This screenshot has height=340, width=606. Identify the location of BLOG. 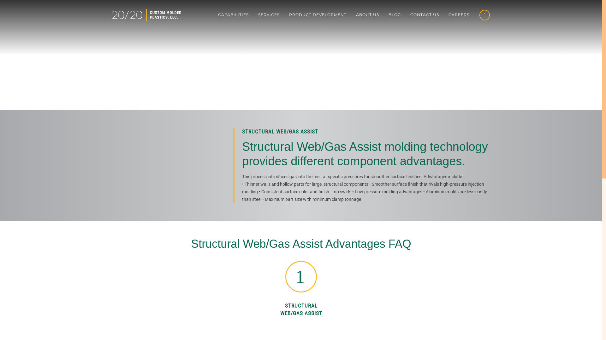
(395, 15).